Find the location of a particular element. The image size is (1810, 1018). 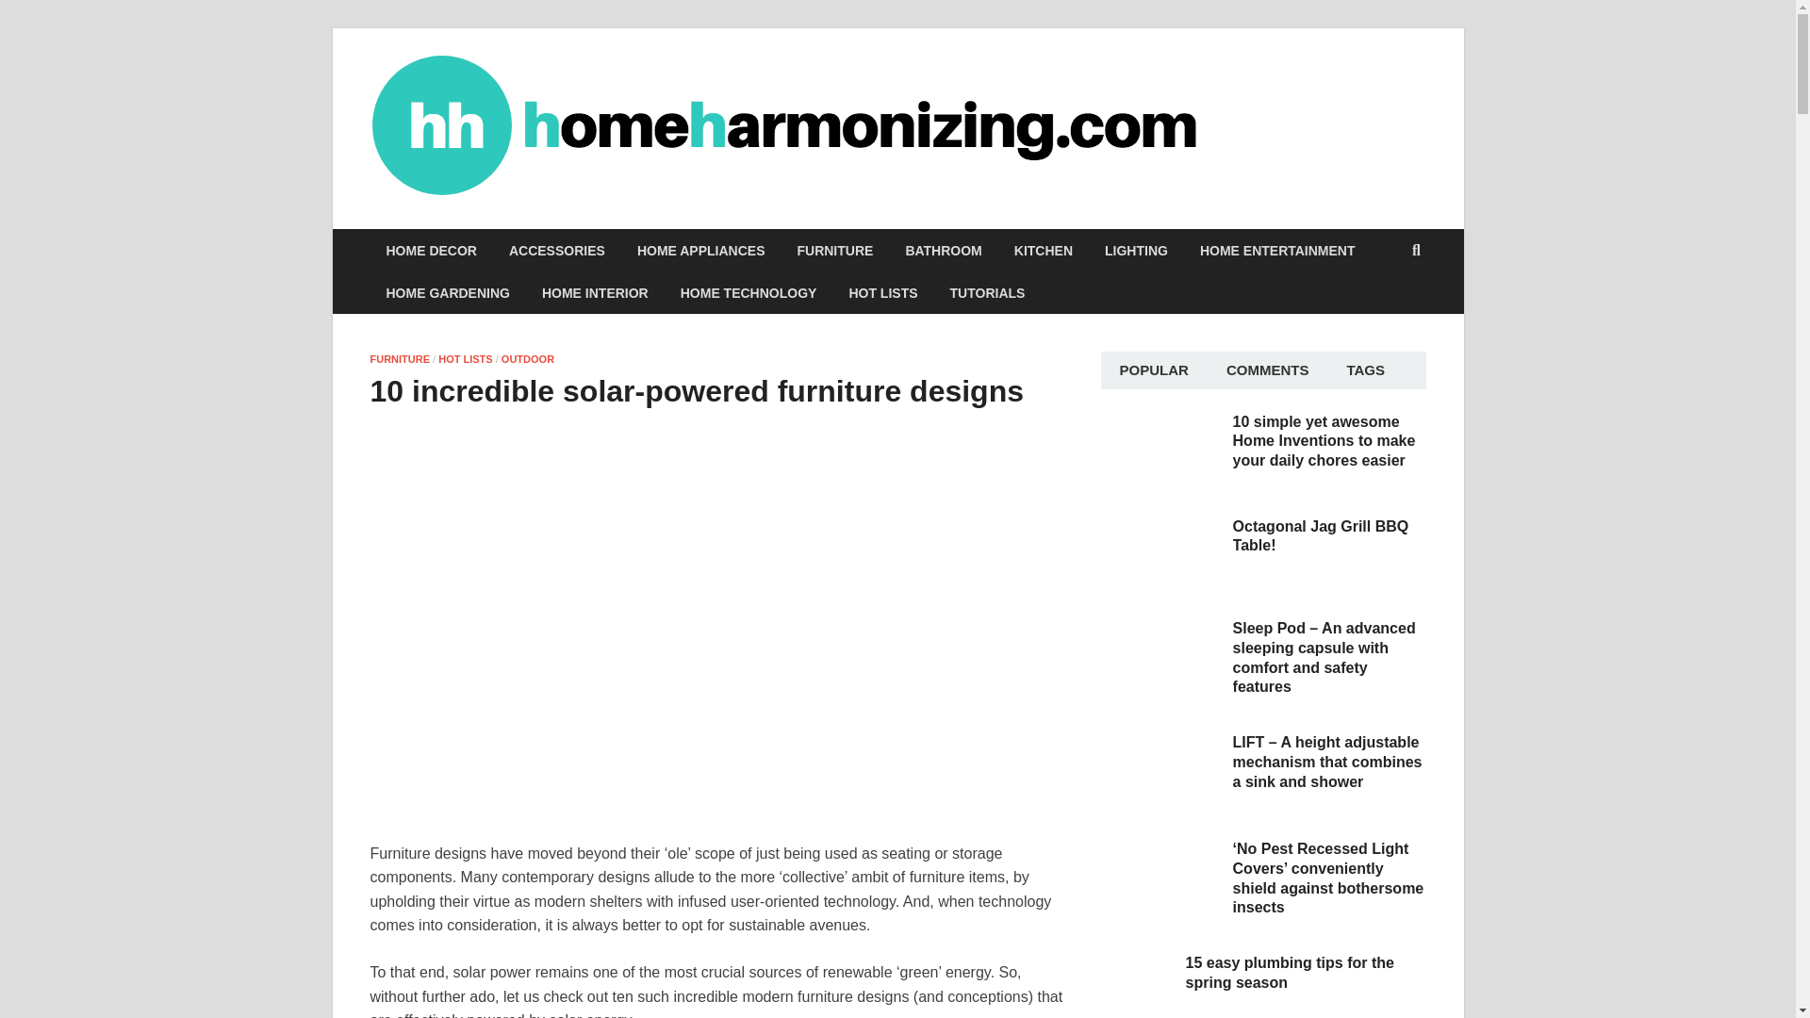

KITCHEN is located at coordinates (1044, 251).